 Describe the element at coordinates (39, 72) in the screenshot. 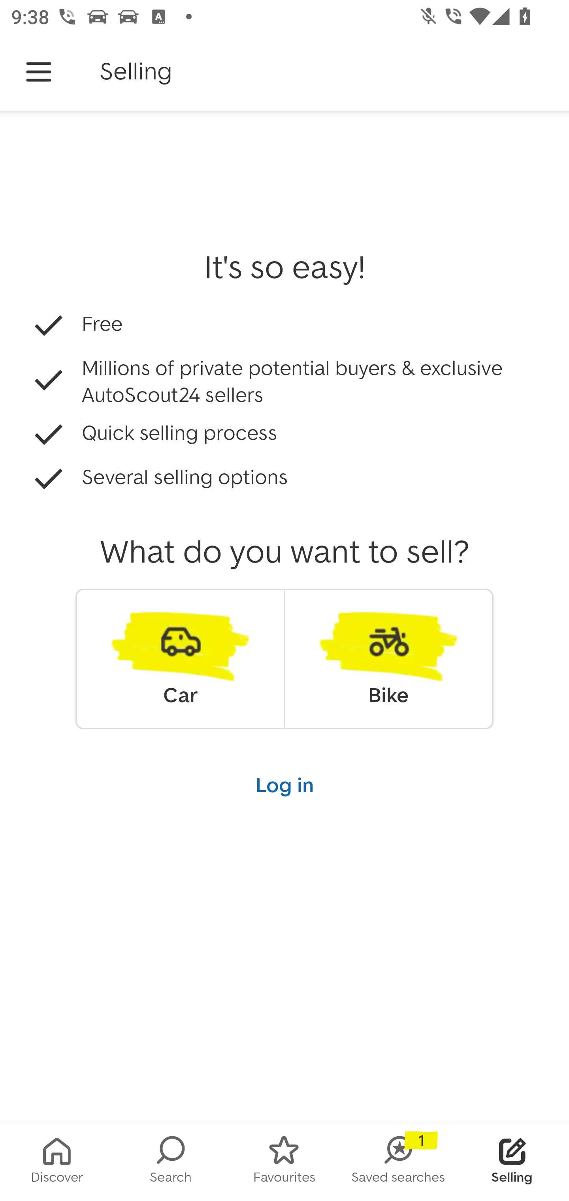

I see `Navigate up` at that location.